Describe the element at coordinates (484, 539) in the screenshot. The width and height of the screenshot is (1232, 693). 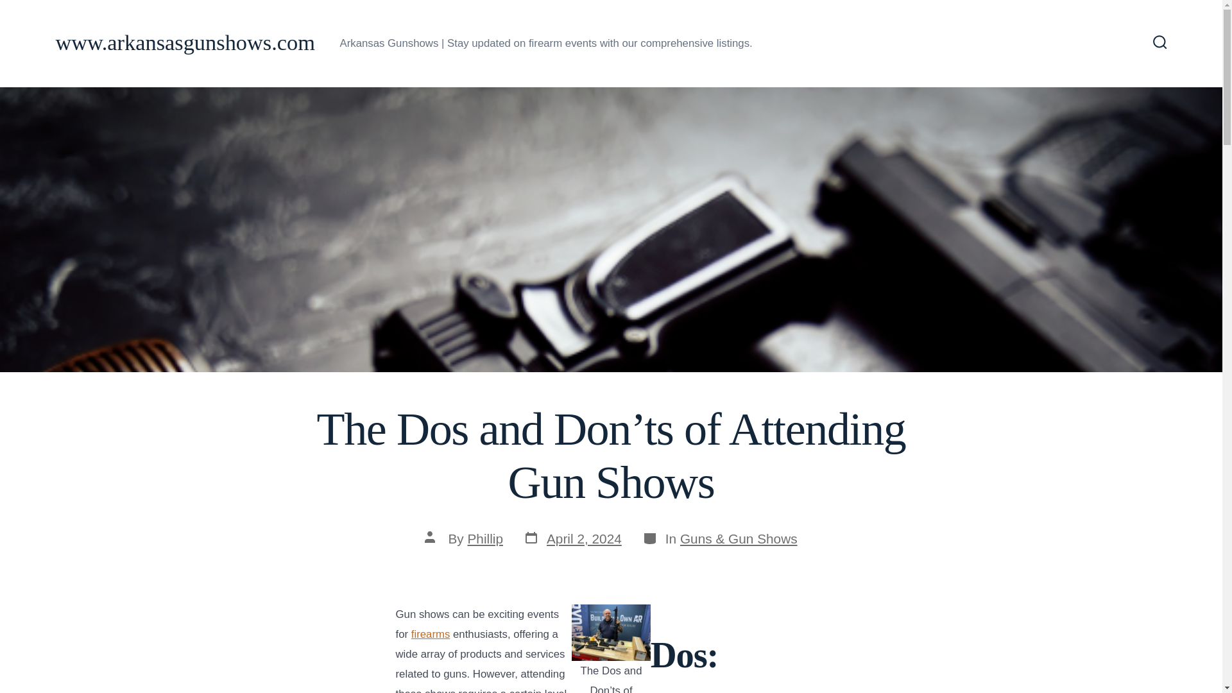
I see `Phillip` at that location.